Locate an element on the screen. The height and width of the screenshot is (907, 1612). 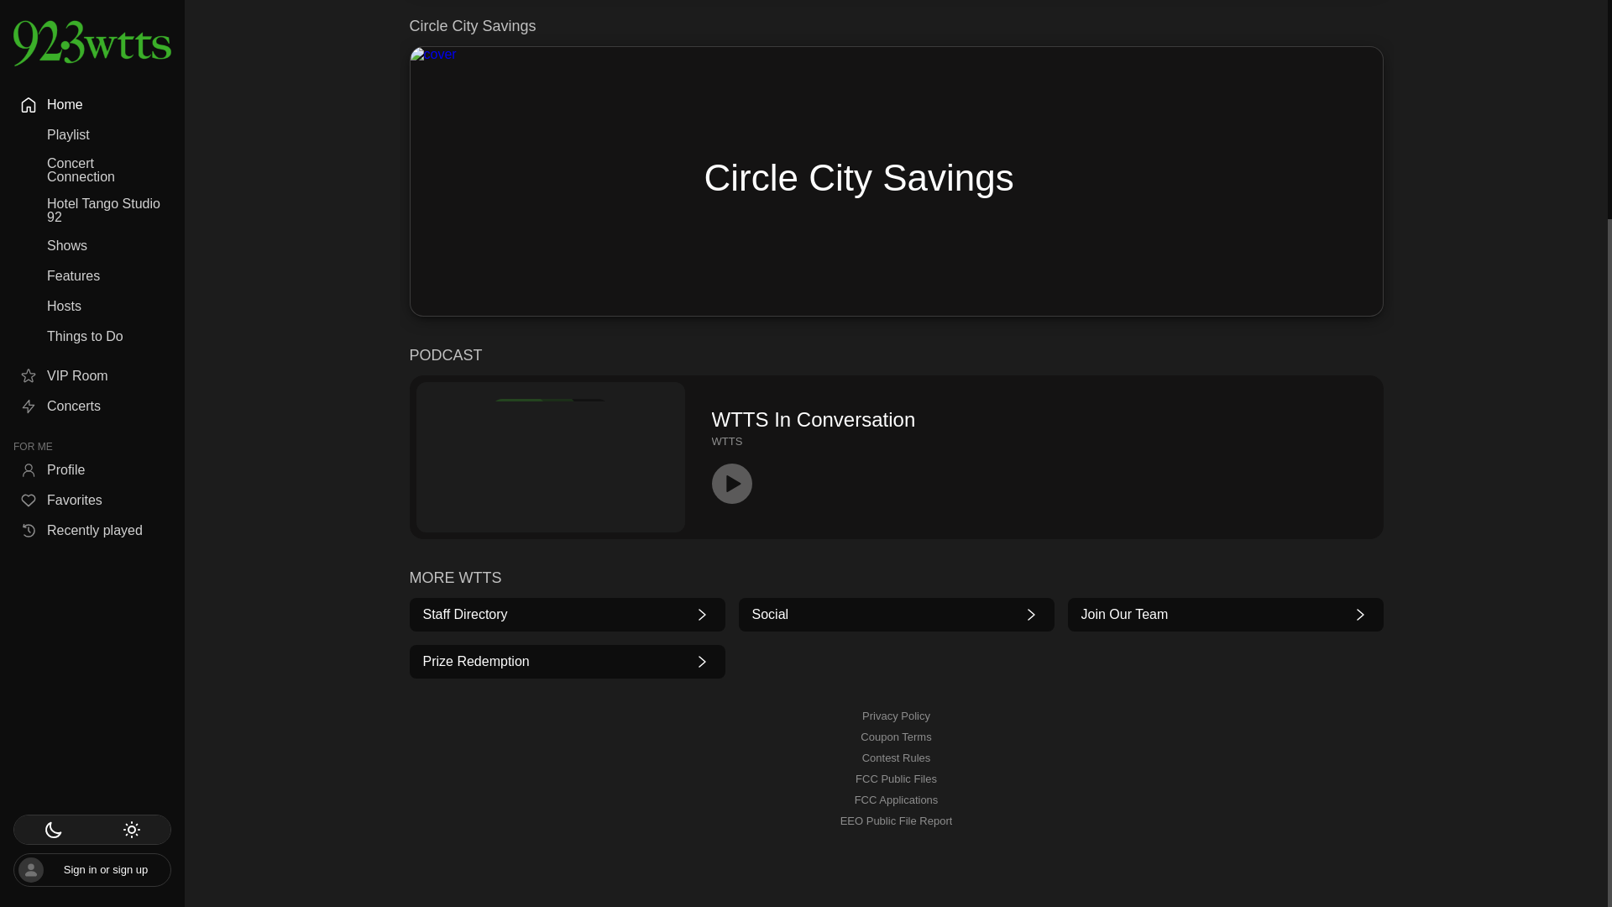
Prize Redemption is located at coordinates (568, 662).